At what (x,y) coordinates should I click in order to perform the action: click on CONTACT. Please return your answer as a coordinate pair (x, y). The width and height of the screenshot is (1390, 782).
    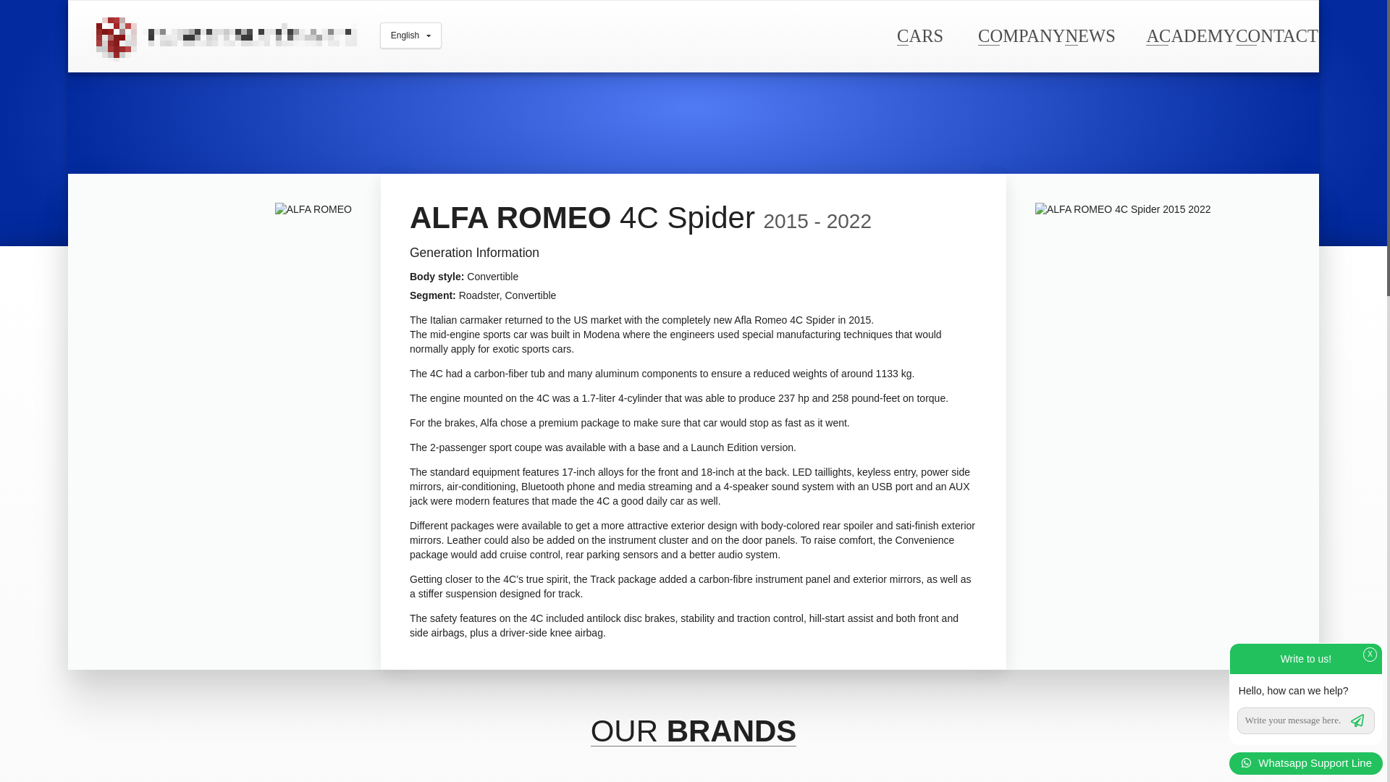
    Looking at the image, I should click on (1276, 35).